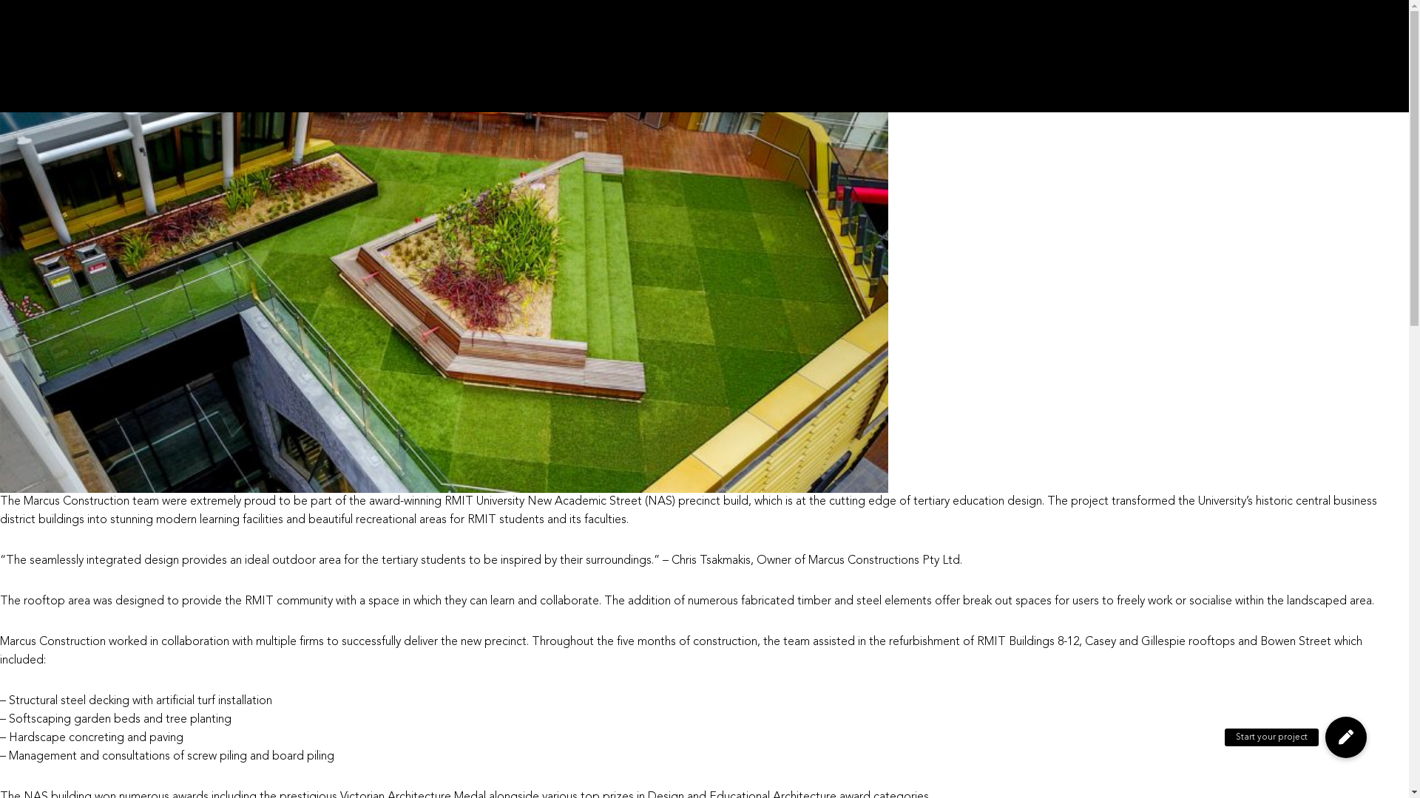 The width and height of the screenshot is (1420, 798). Describe the element at coordinates (41, 27) in the screenshot. I see `May 4, 2019May 20, 2019` at that location.